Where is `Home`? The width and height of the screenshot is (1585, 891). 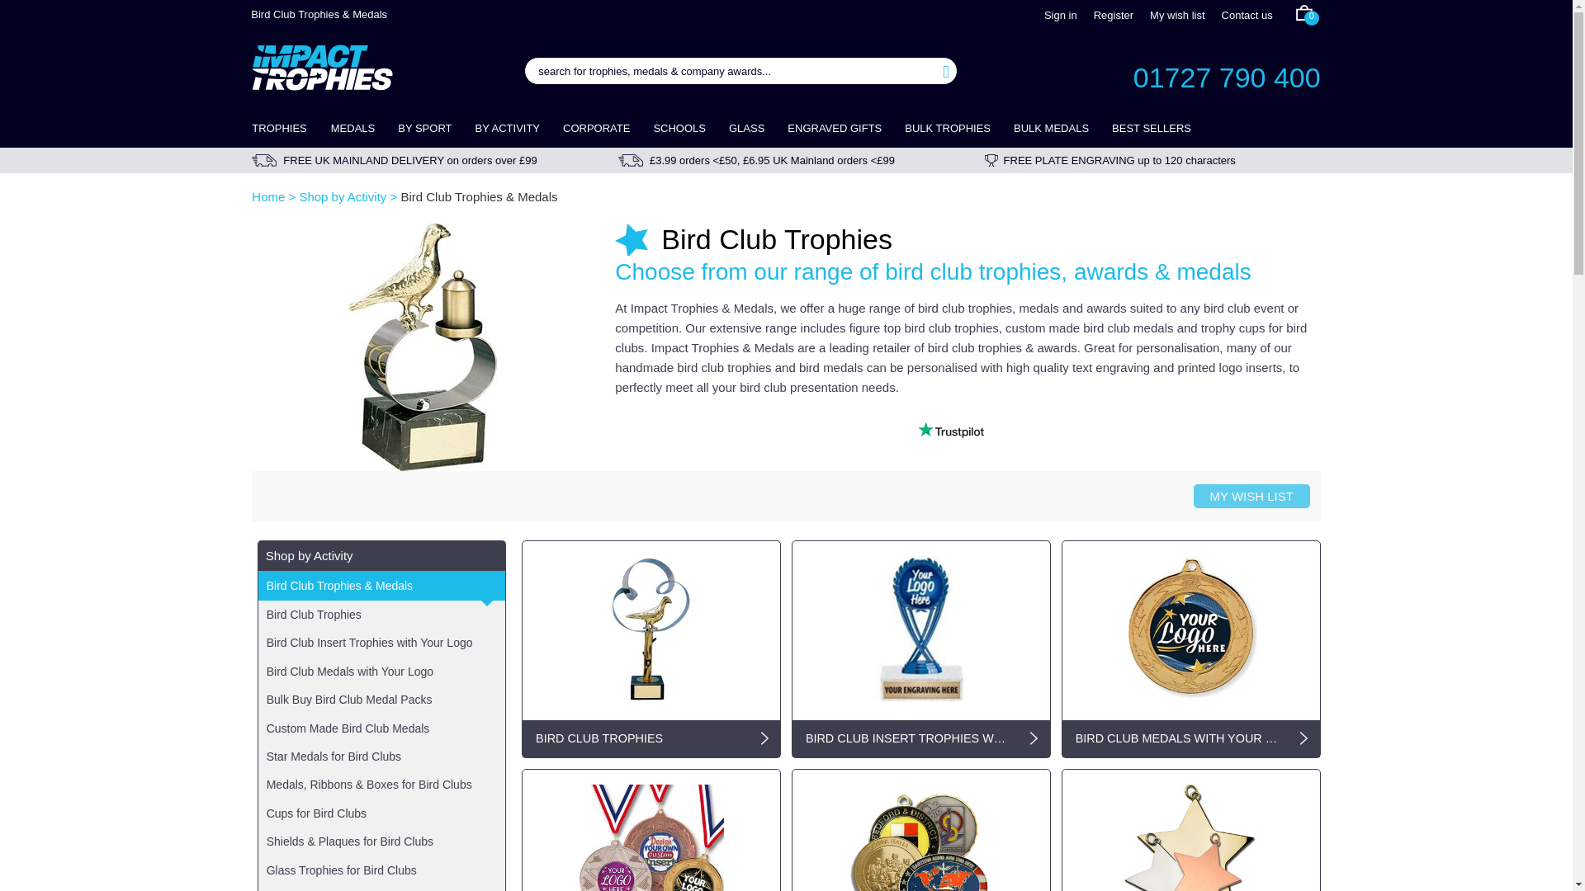 Home is located at coordinates (268, 196).